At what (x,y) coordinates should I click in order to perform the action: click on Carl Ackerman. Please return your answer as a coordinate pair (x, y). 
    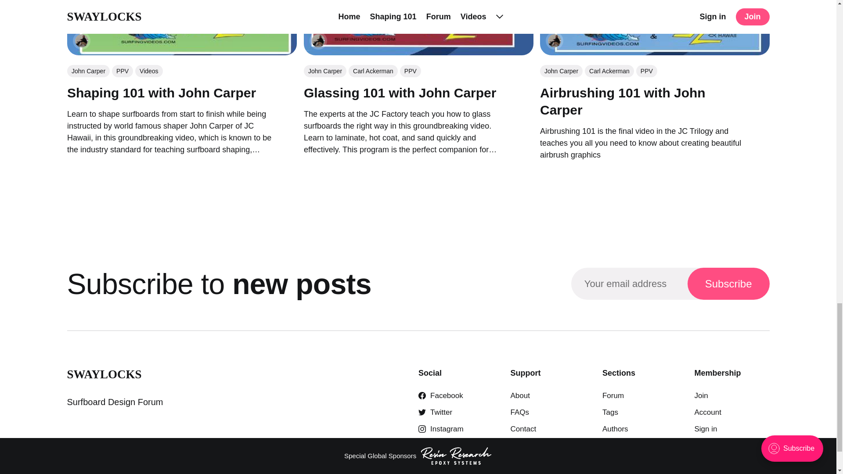
    Looking at the image, I should click on (372, 70).